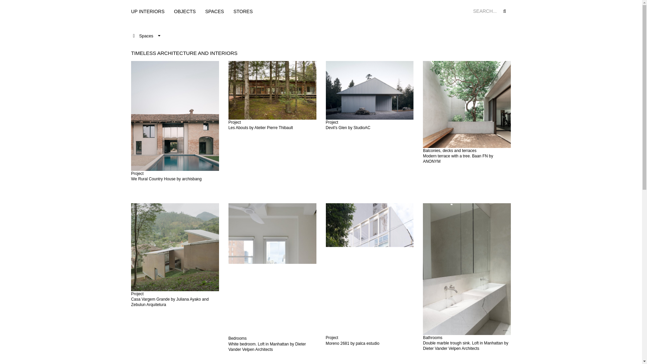 The width and height of the screenshot is (647, 364). What do you see at coordinates (243, 11) in the screenshot?
I see `STORES` at bounding box center [243, 11].